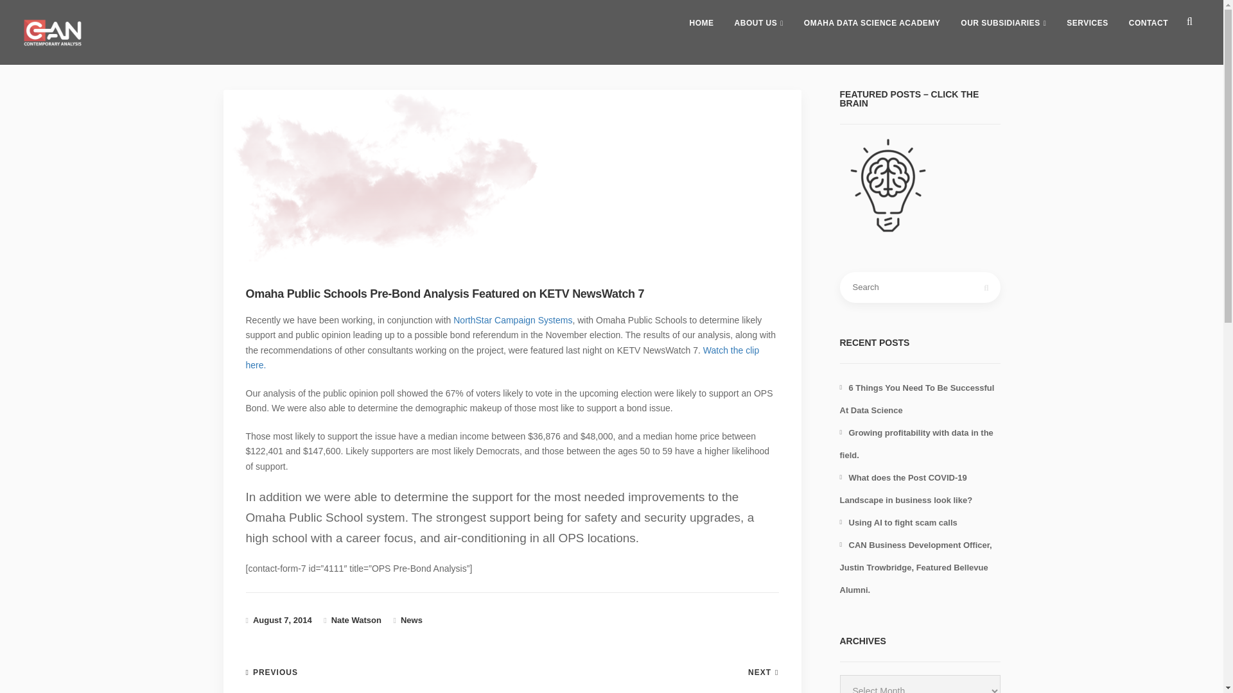 Image resolution: width=1233 pixels, height=693 pixels. What do you see at coordinates (917, 399) in the screenshot?
I see `6 Things You Need To Be Successful At Data Science` at bounding box center [917, 399].